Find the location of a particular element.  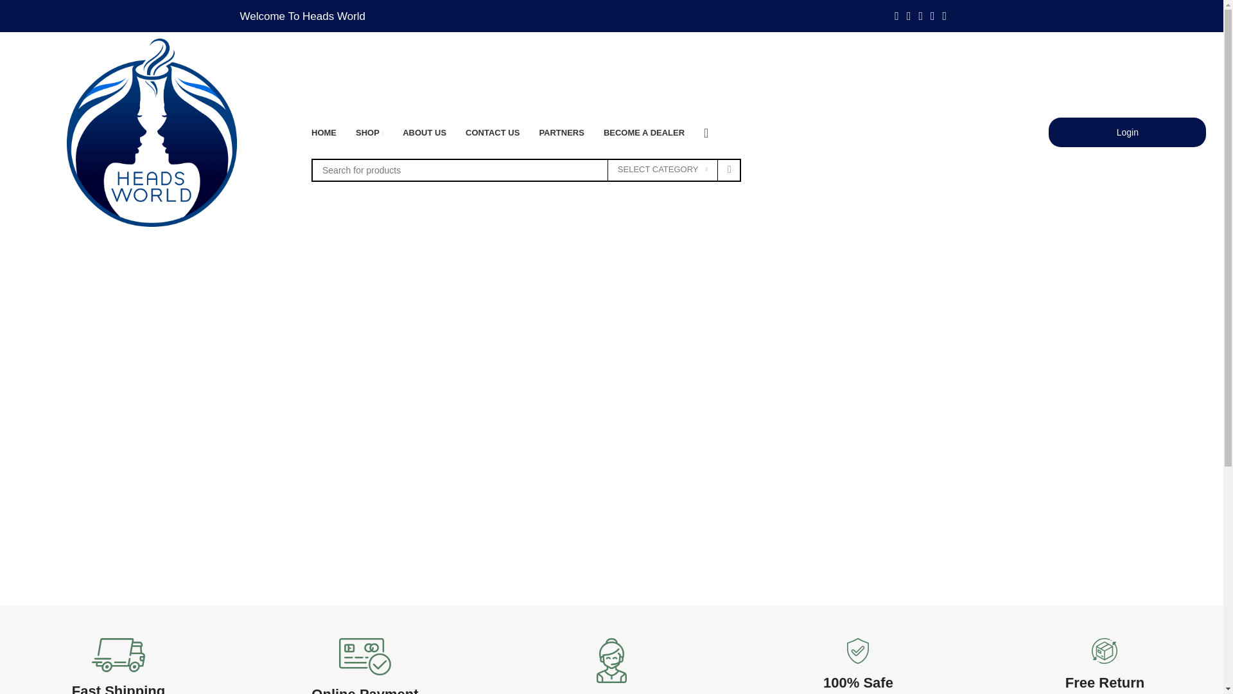

SELECT CATEGORY is located at coordinates (663, 170).